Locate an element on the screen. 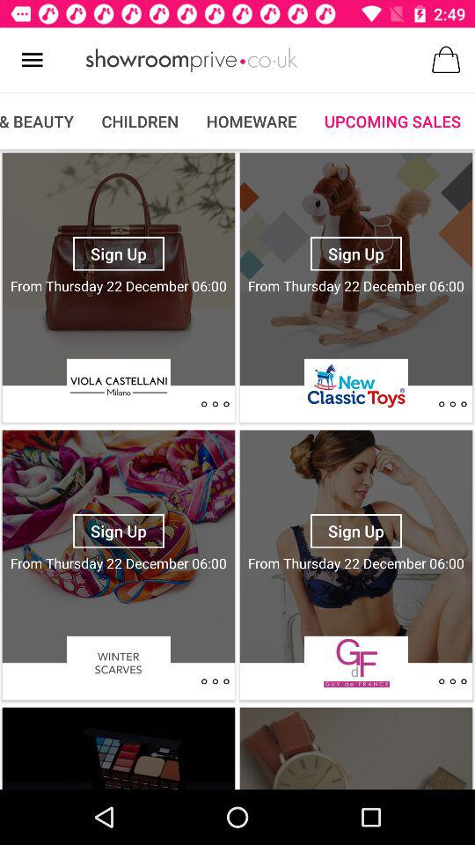 The height and width of the screenshot is (845, 475). select the second image which is on the bottom of the page is located at coordinates (356, 746).